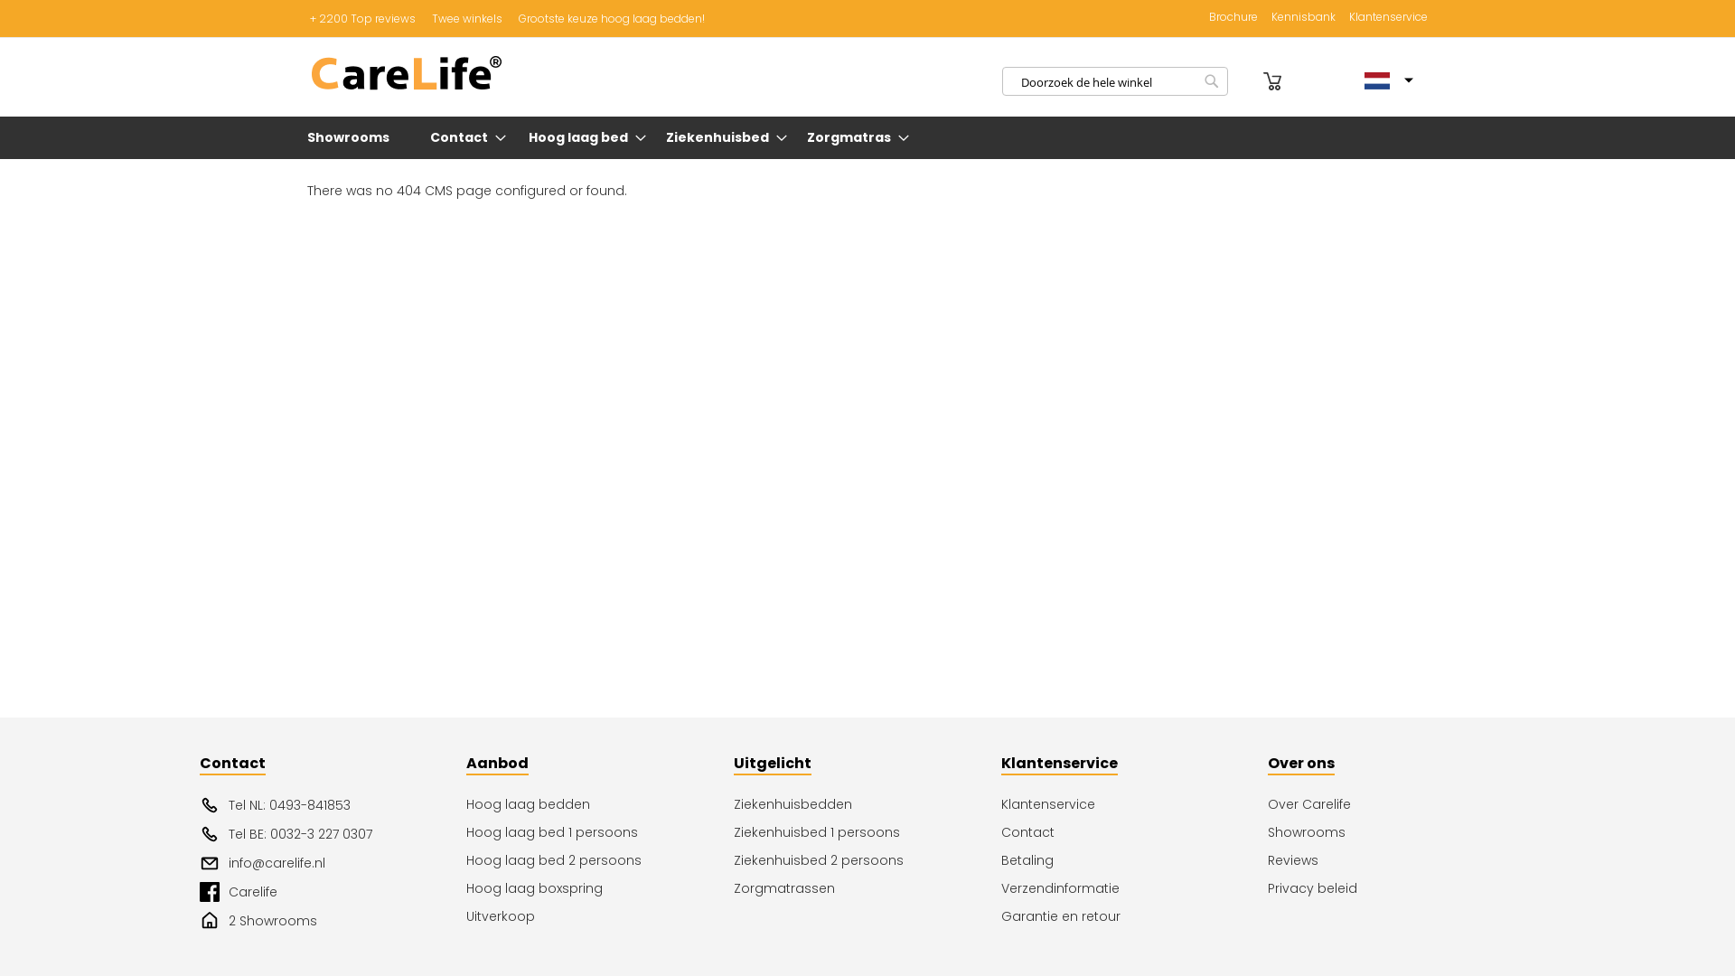 This screenshot has width=1735, height=976. Describe the element at coordinates (1212, 81) in the screenshot. I see `Search` at that location.